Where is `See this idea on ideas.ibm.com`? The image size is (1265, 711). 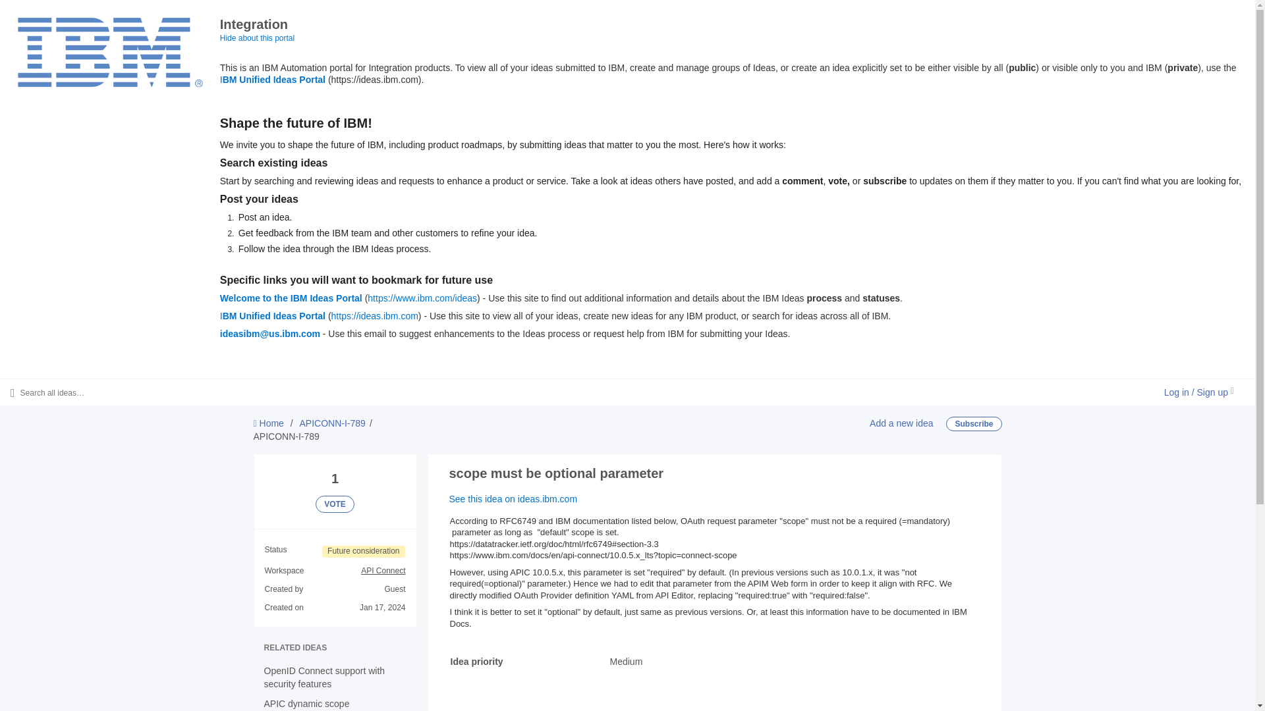
See this idea on ideas.ibm.com is located at coordinates (513, 498).